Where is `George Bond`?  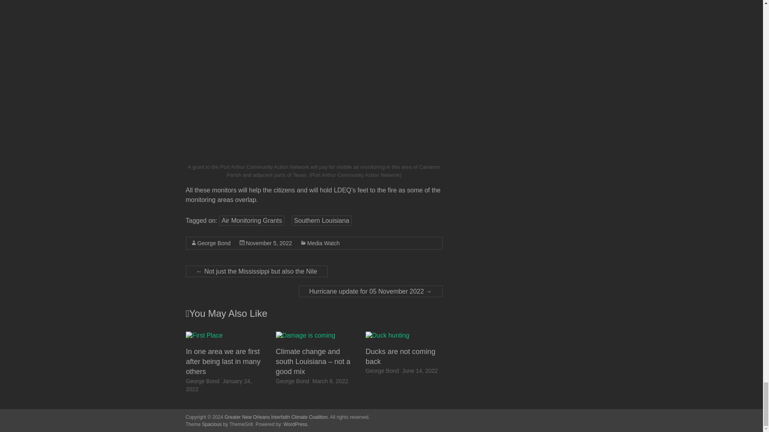 George Bond is located at coordinates (203, 381).